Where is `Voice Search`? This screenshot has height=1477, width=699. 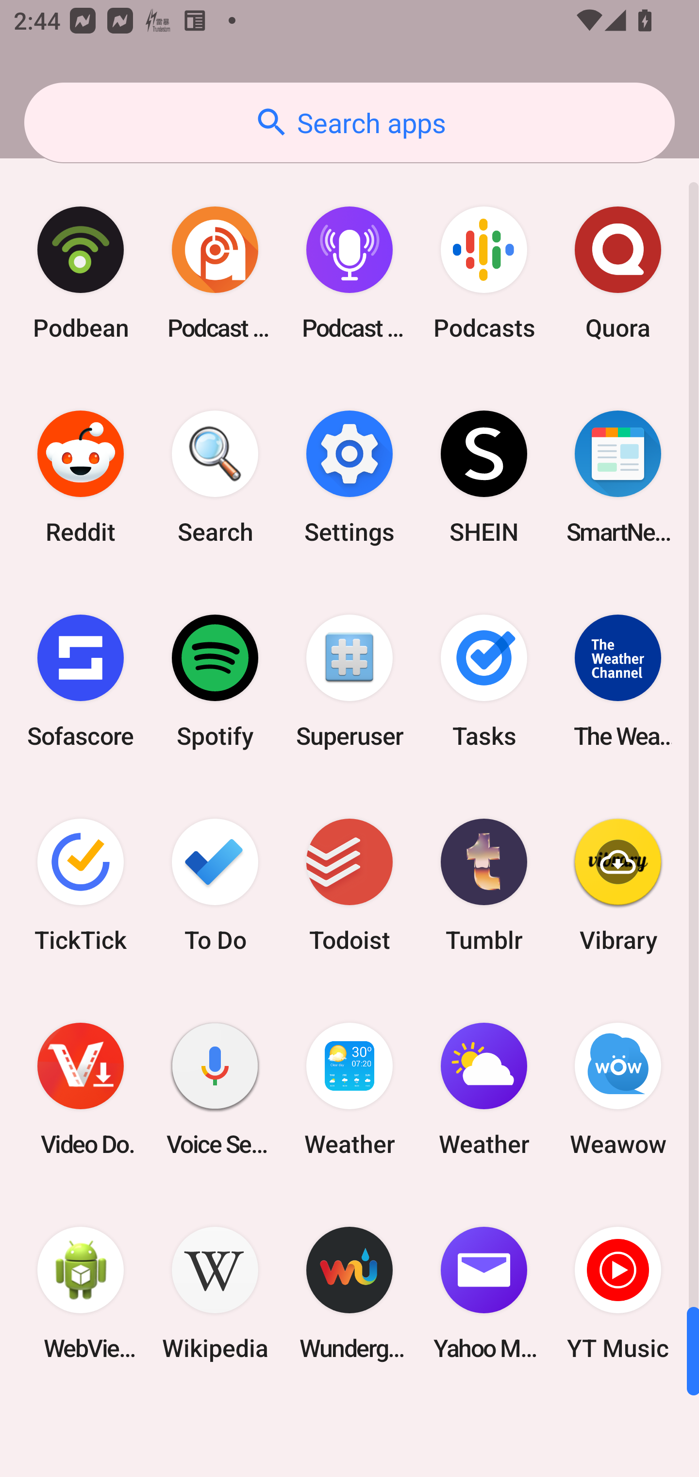 Voice Search is located at coordinates (215, 1089).